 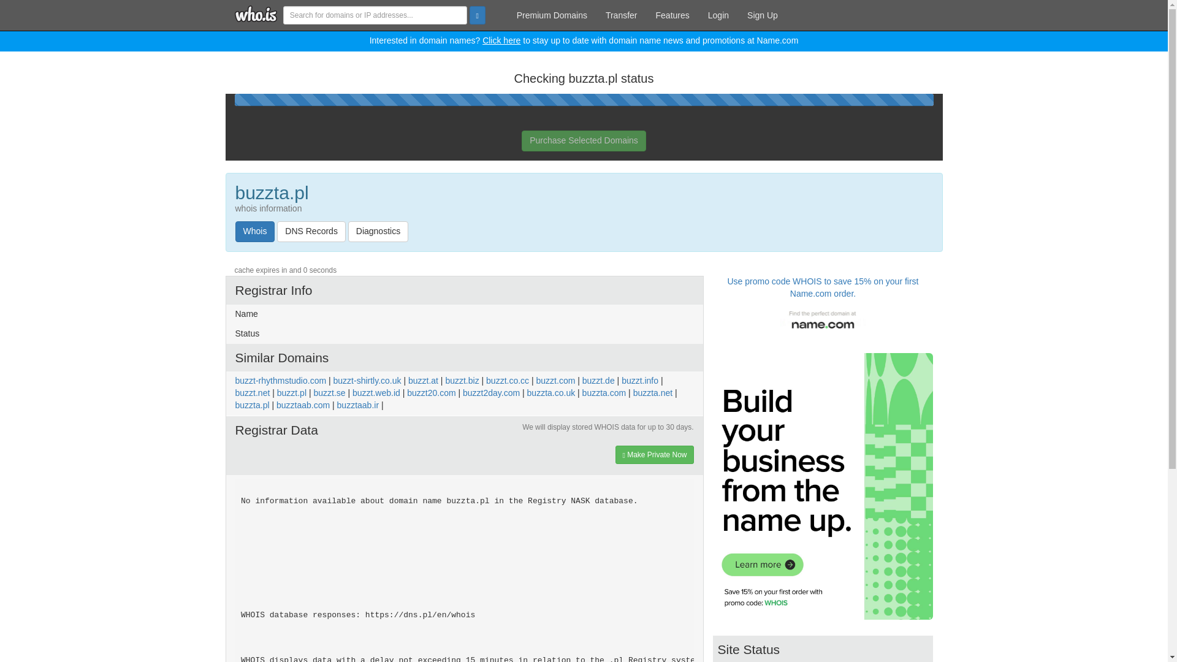 What do you see at coordinates (253, 405) in the screenshot?
I see `buzzta.pl` at bounding box center [253, 405].